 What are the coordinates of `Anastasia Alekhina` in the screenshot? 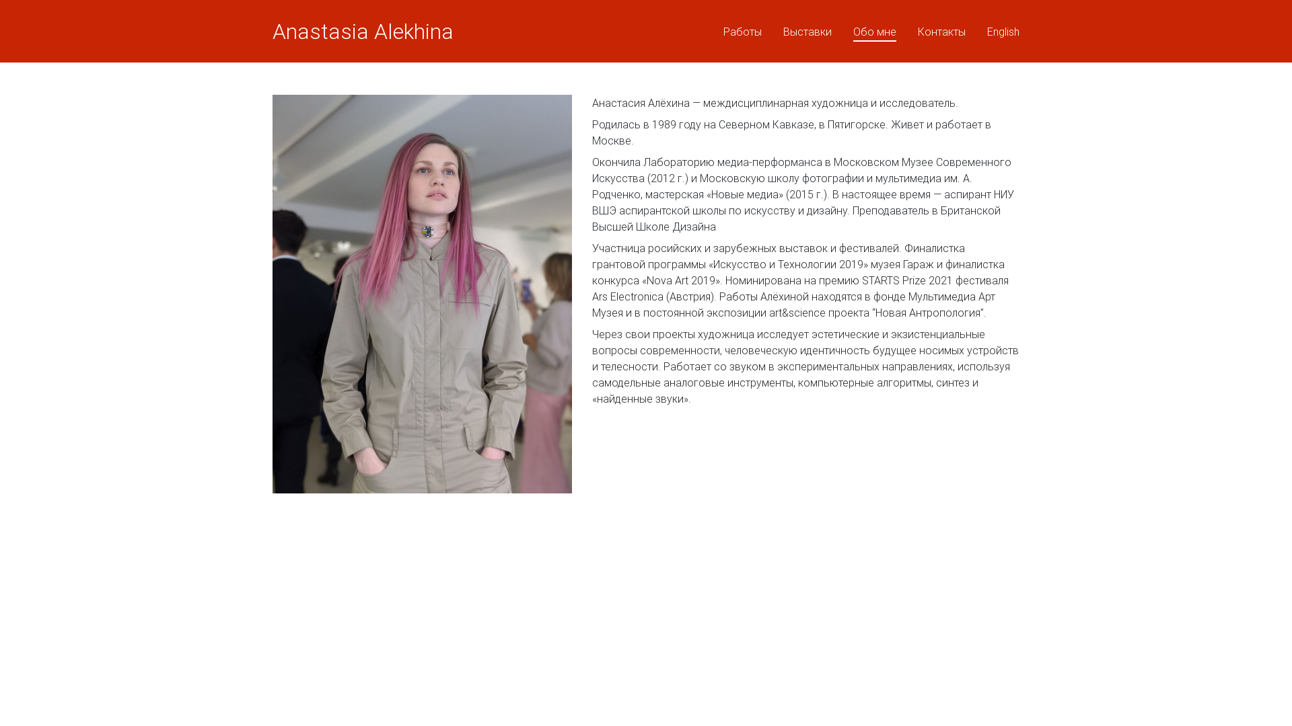 It's located at (363, 31).